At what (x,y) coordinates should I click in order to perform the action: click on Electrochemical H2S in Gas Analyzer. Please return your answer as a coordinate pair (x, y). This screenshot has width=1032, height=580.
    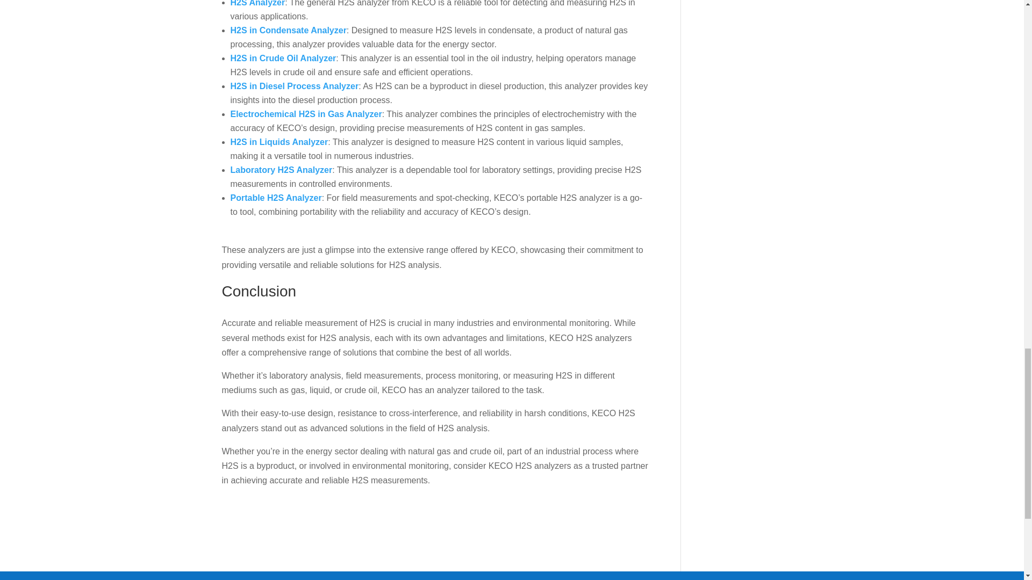
    Looking at the image, I should click on (306, 114).